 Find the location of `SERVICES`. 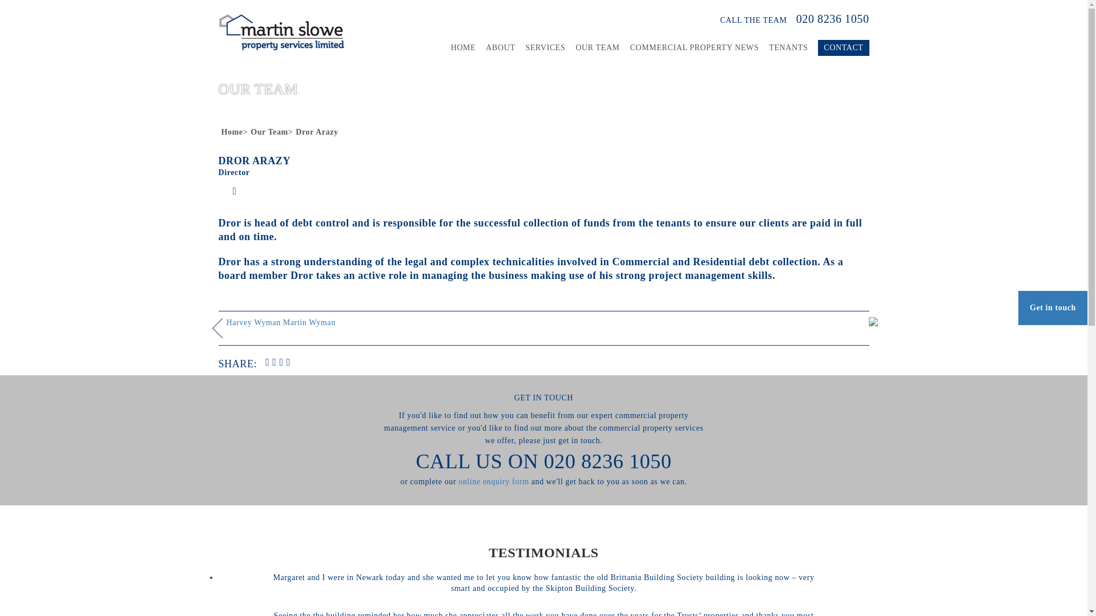

SERVICES is located at coordinates (546, 48).